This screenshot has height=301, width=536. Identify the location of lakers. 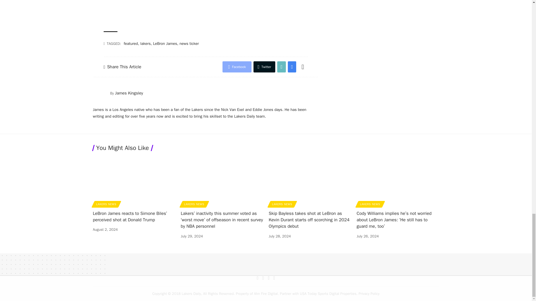
(145, 43).